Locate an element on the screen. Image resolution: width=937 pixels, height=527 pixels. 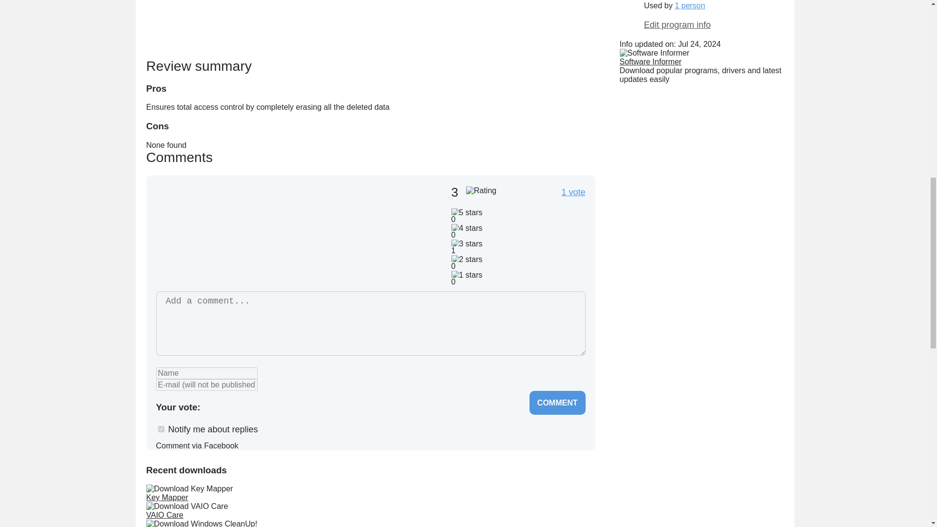
Software Informer is located at coordinates (651, 61).